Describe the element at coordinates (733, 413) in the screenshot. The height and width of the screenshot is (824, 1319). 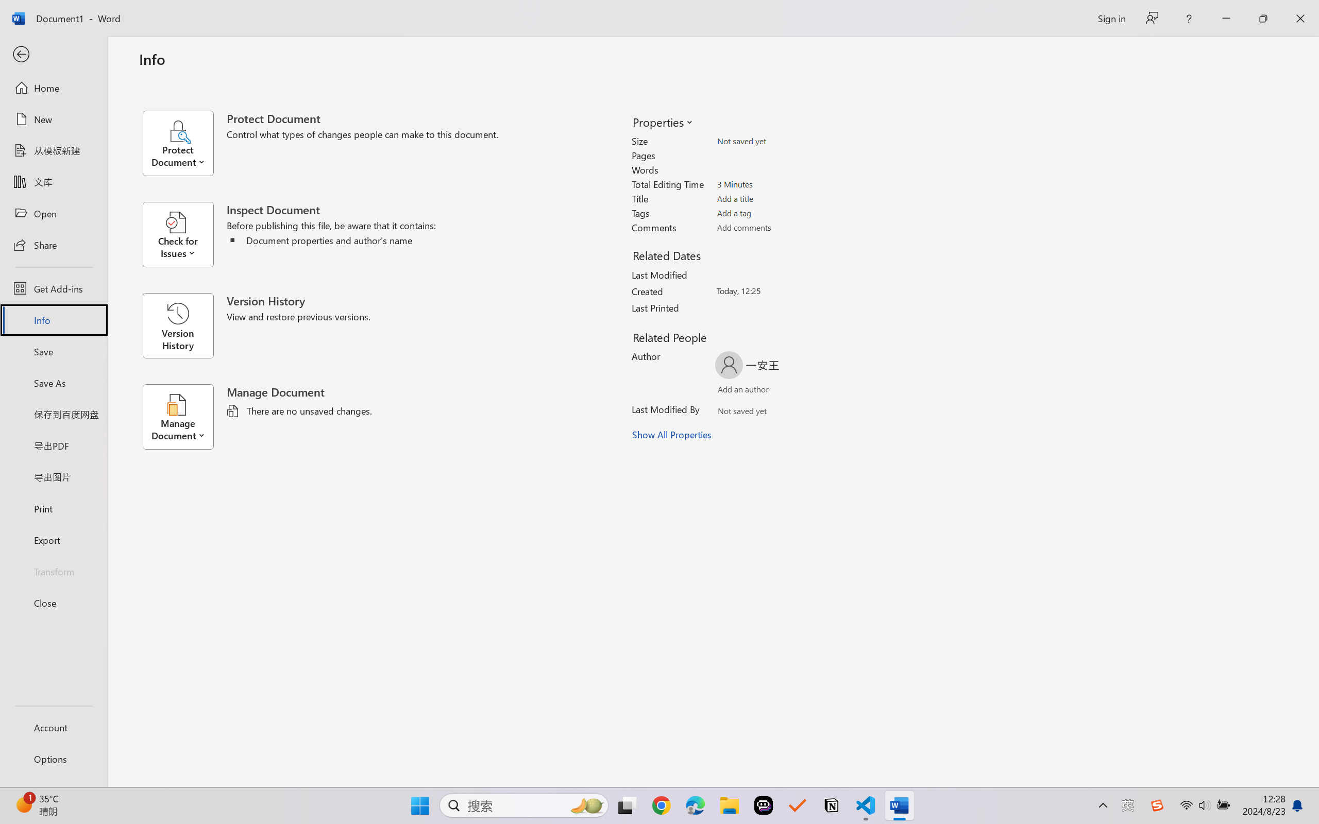
I see `Not saved yet` at that location.